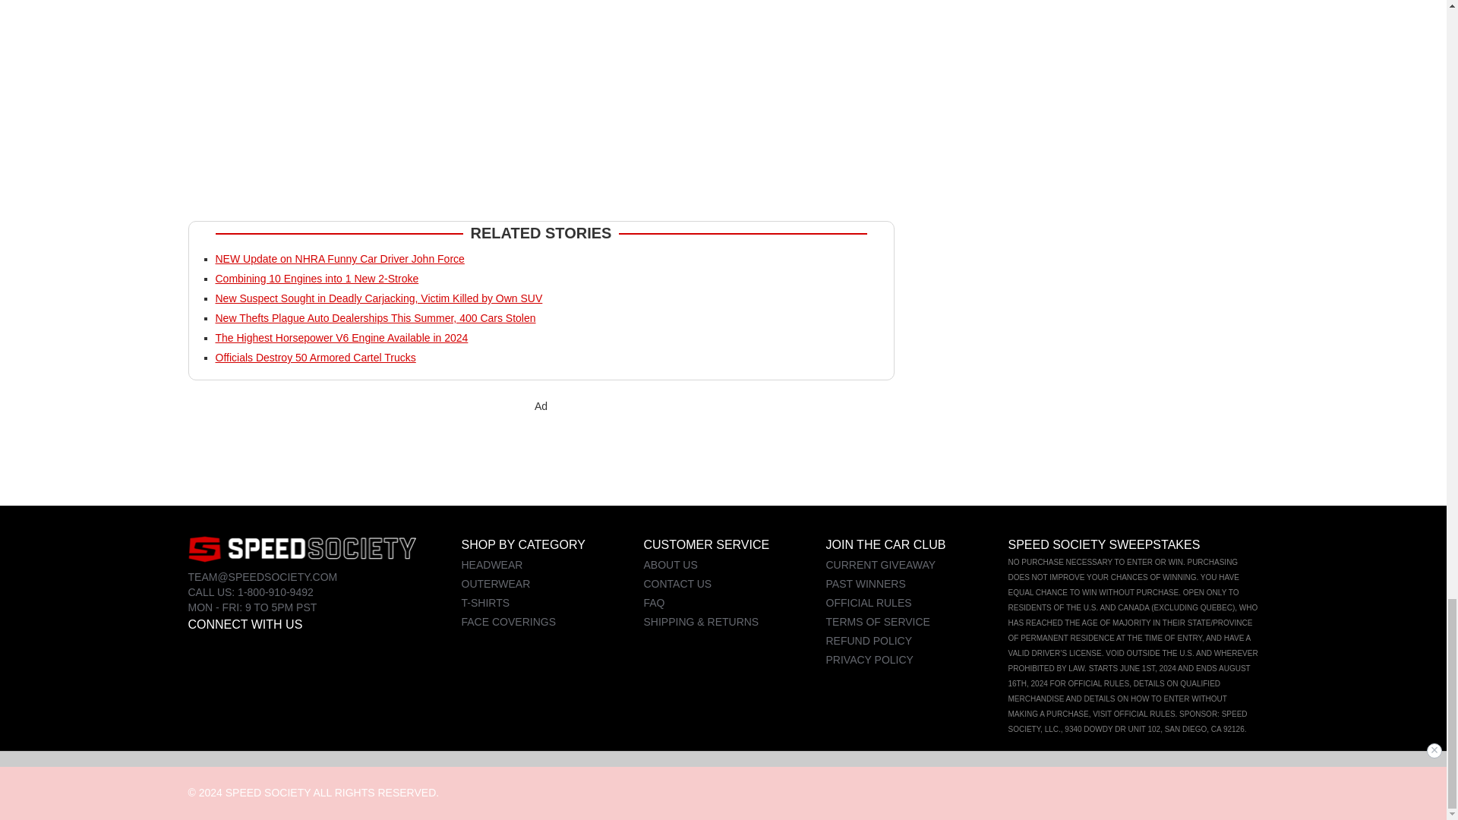 The width and height of the screenshot is (1458, 820). I want to click on footer logo, so click(301, 549).